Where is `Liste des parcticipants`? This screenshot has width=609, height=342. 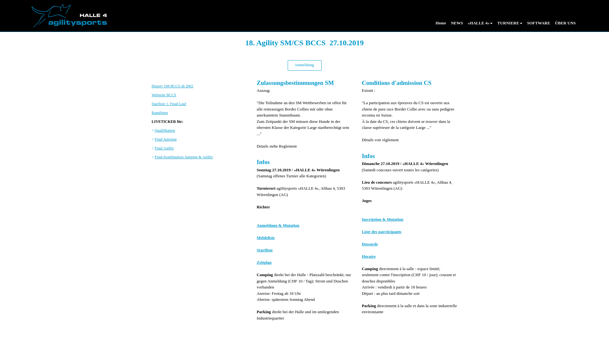 Liste des parcticipants is located at coordinates (382, 232).